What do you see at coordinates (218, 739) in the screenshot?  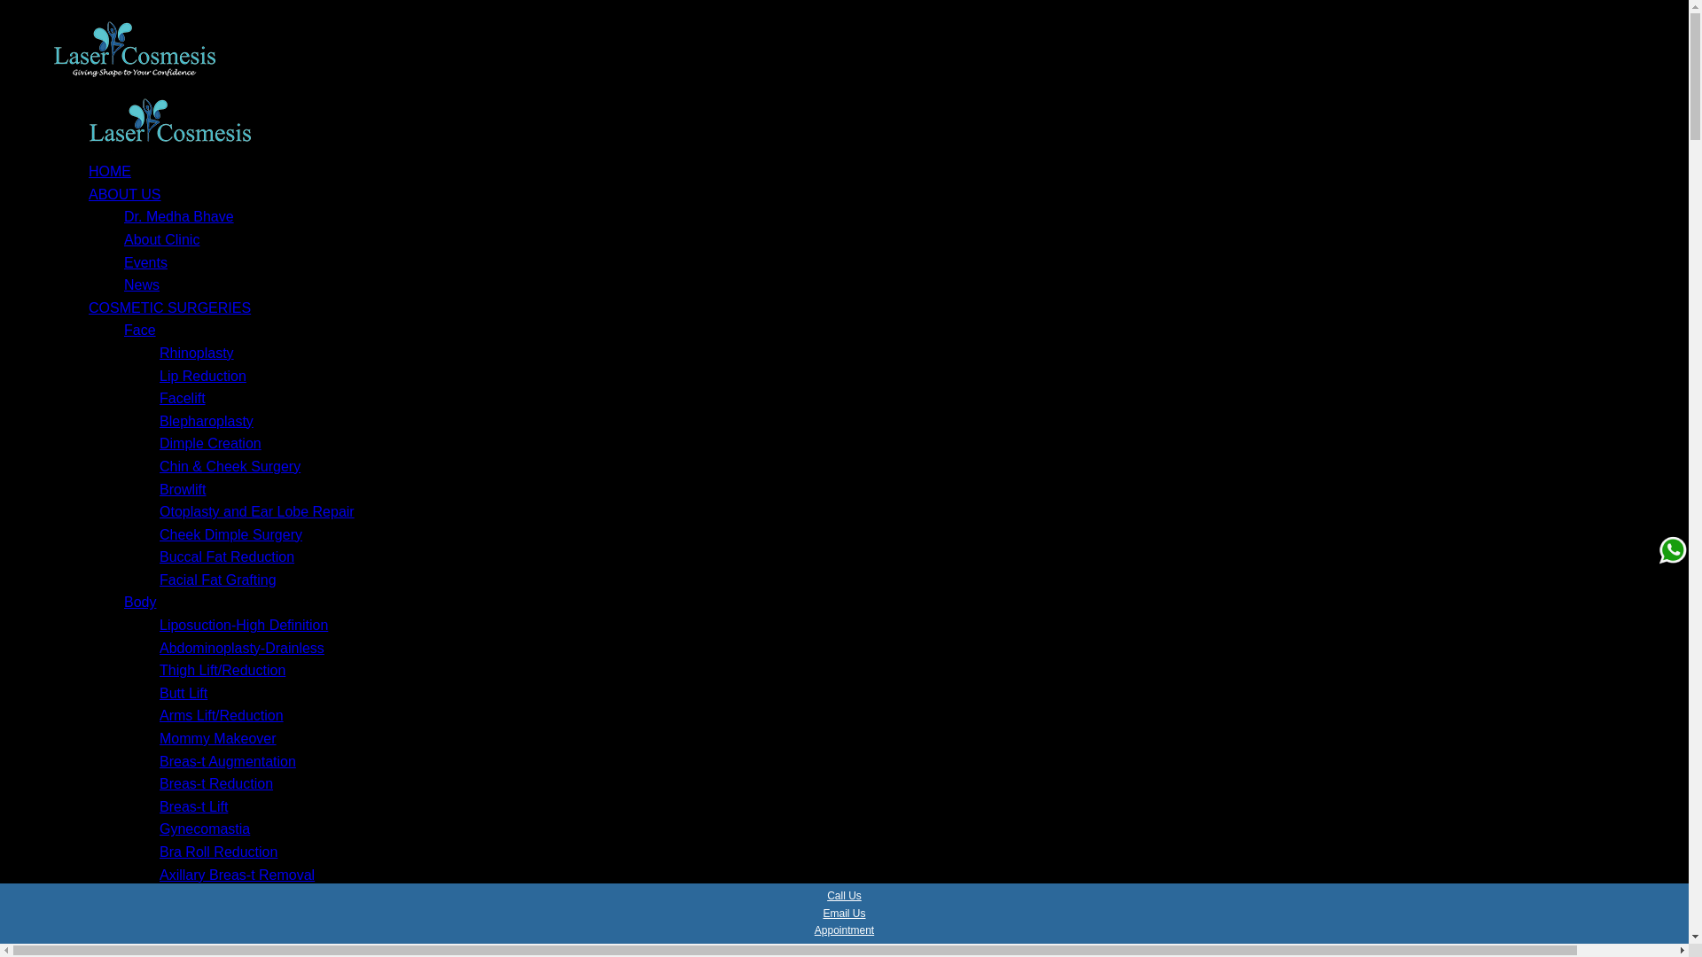 I see `Mommy Makeover` at bounding box center [218, 739].